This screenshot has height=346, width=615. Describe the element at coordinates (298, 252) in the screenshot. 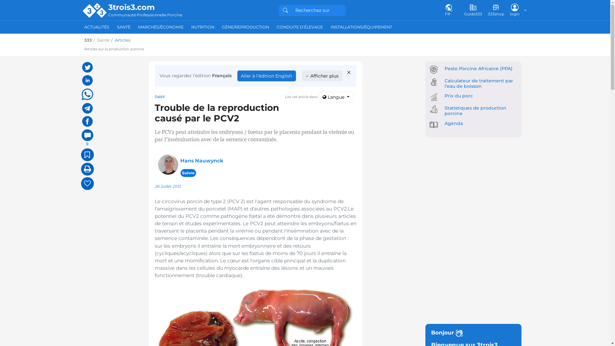

I see `Question de la semaine` at that location.